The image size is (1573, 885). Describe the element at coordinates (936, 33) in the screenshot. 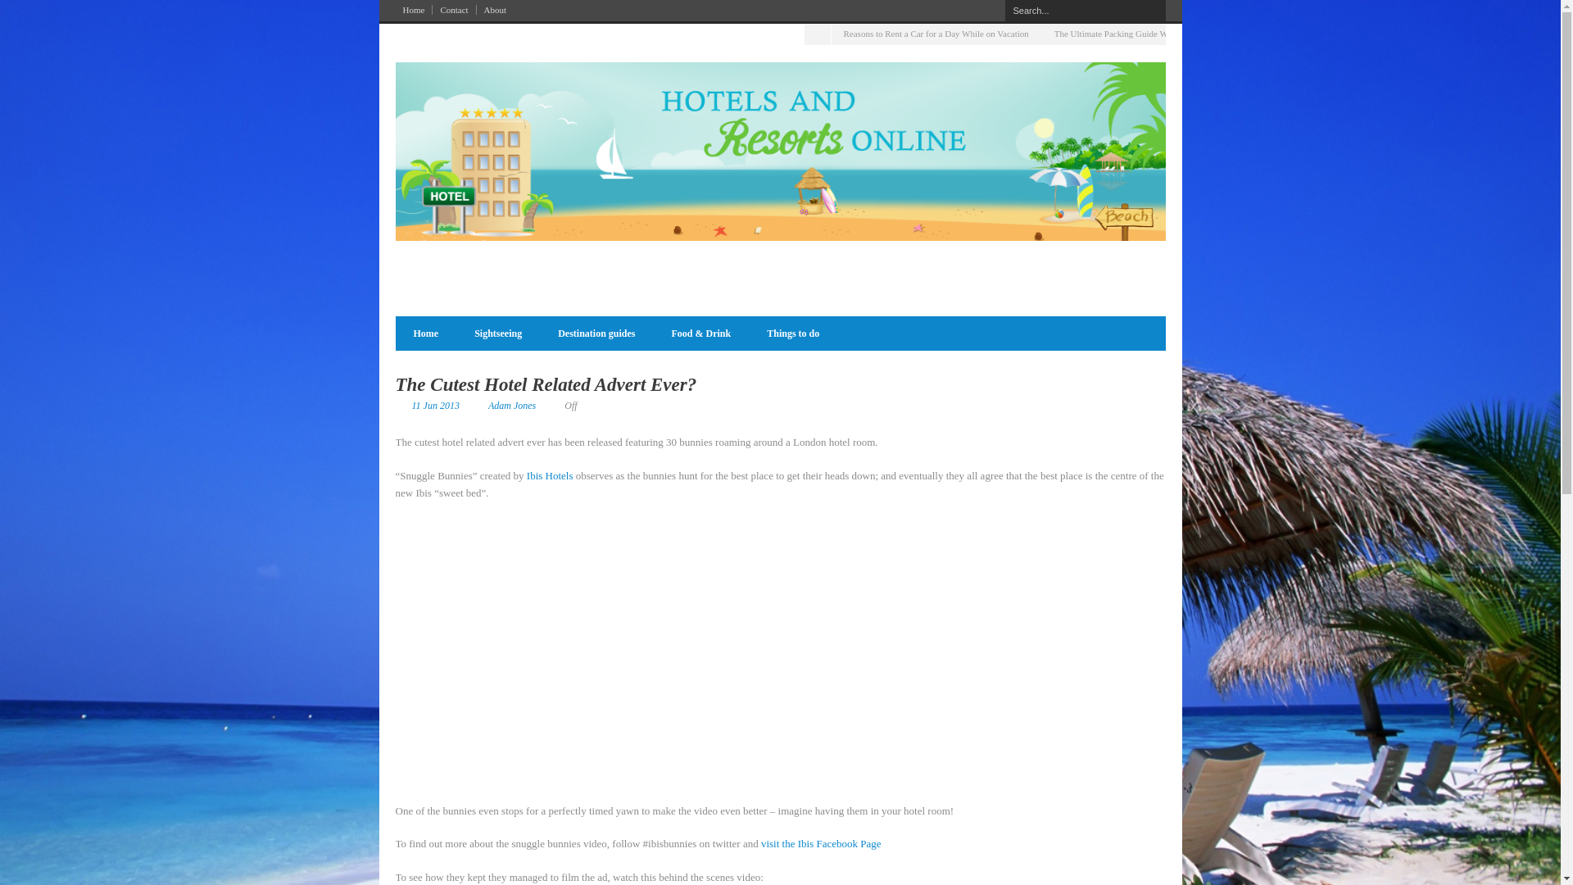

I see `Reasons to Rent a Car for a Day While on Vacation` at that location.